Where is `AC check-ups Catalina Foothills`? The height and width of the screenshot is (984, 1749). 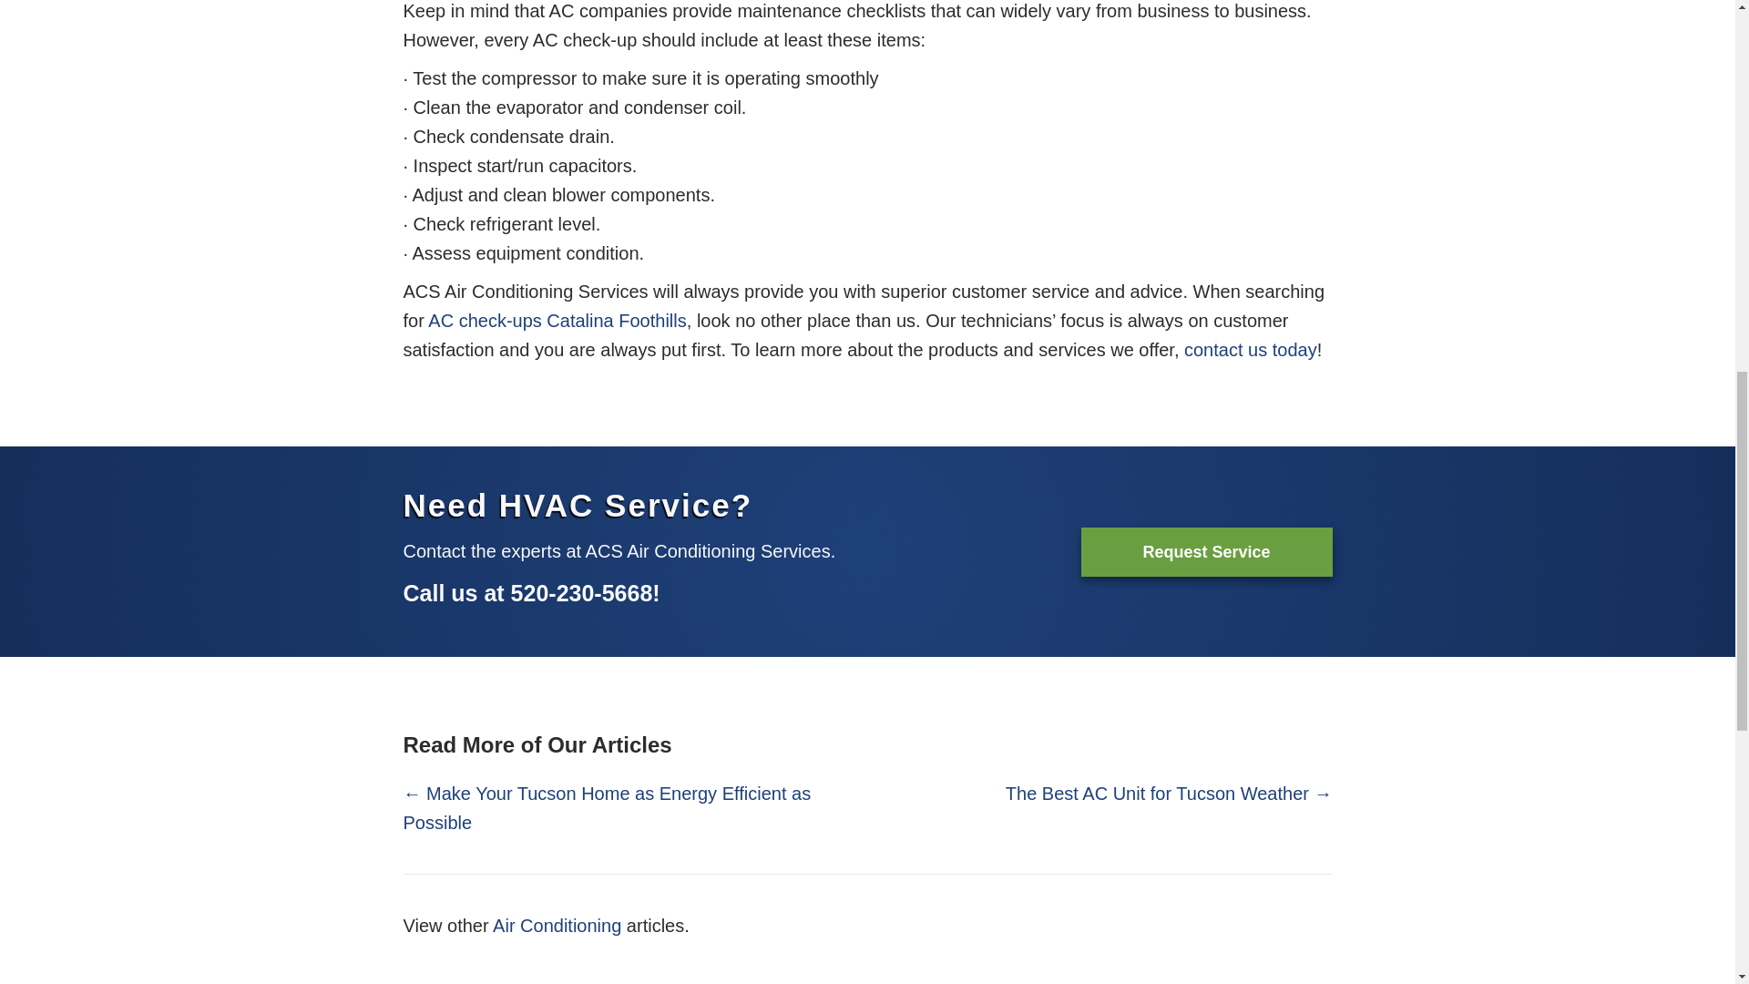
AC check-ups Catalina Foothills is located at coordinates (557, 321).